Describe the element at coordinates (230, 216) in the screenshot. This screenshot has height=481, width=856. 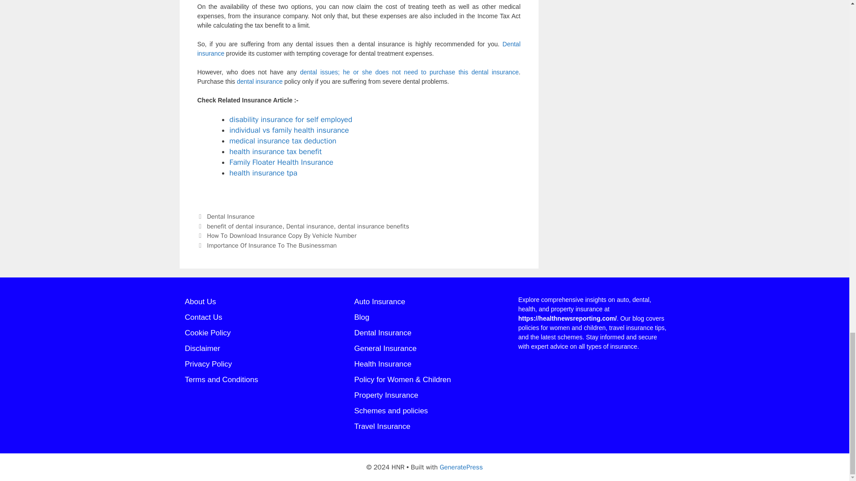
I see `Dental Insurance` at that location.